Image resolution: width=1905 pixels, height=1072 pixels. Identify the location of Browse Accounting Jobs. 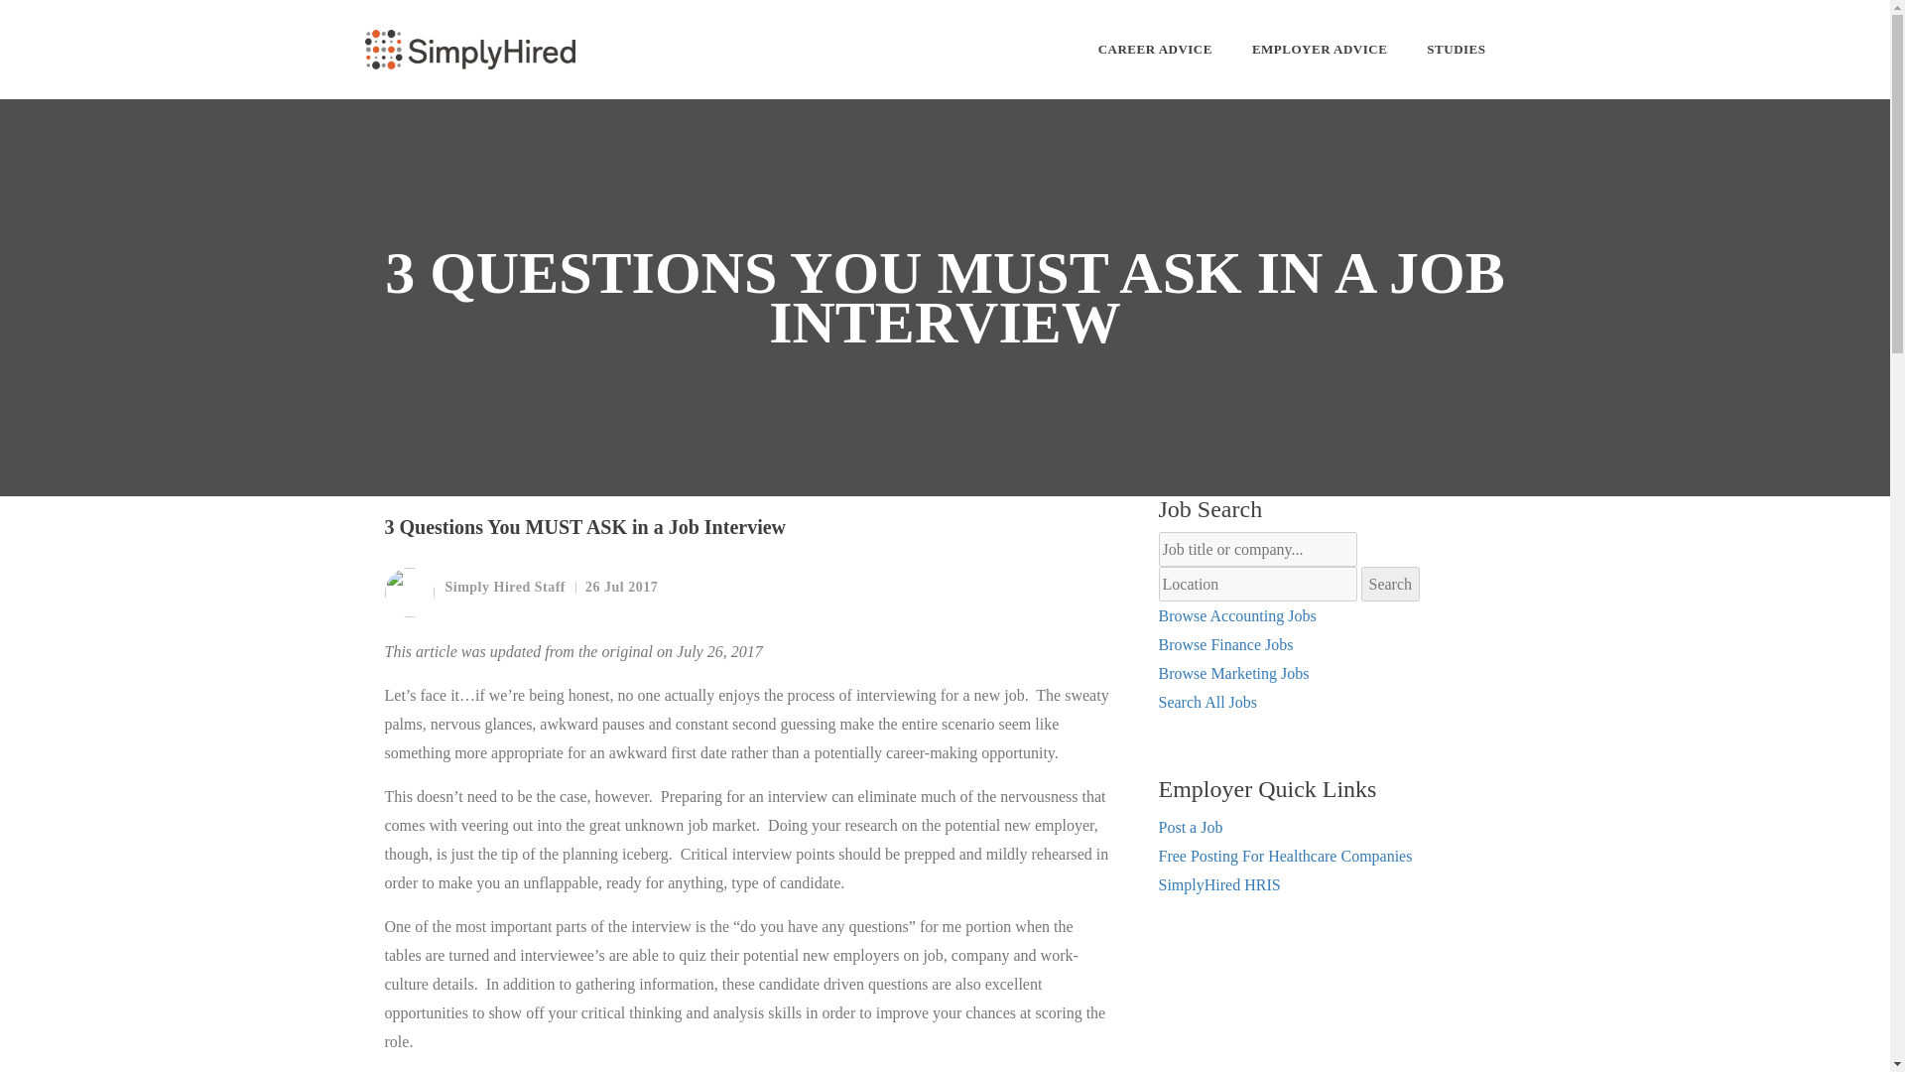
(1236, 615).